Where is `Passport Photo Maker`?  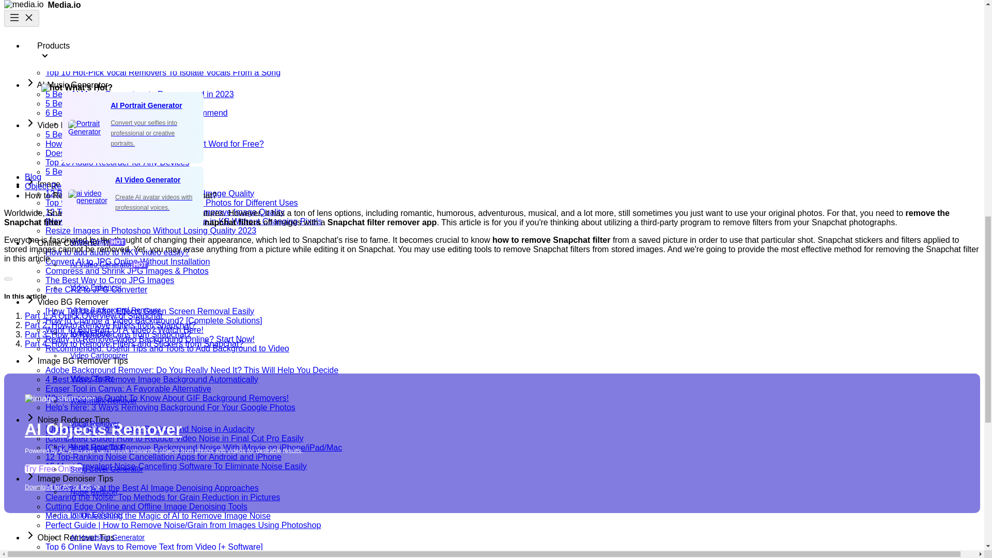 Passport Photo Maker is located at coordinates (159, 350).